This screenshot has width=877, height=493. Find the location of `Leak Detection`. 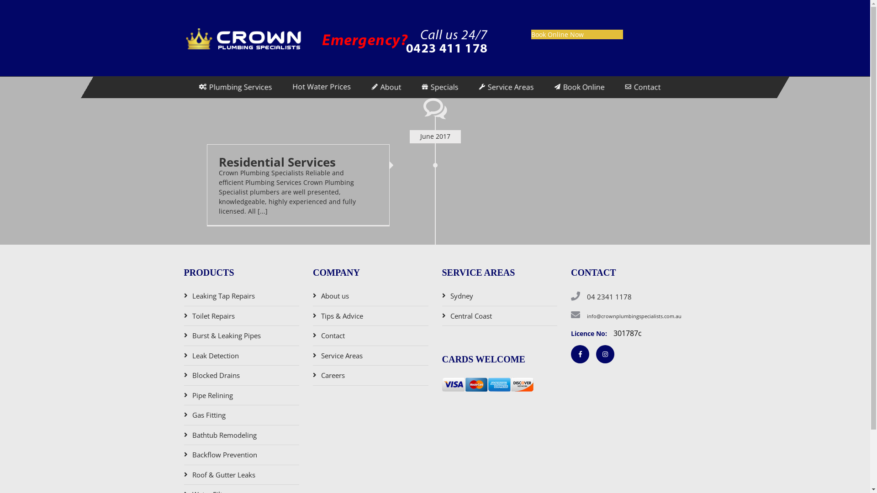

Leak Detection is located at coordinates (215, 356).